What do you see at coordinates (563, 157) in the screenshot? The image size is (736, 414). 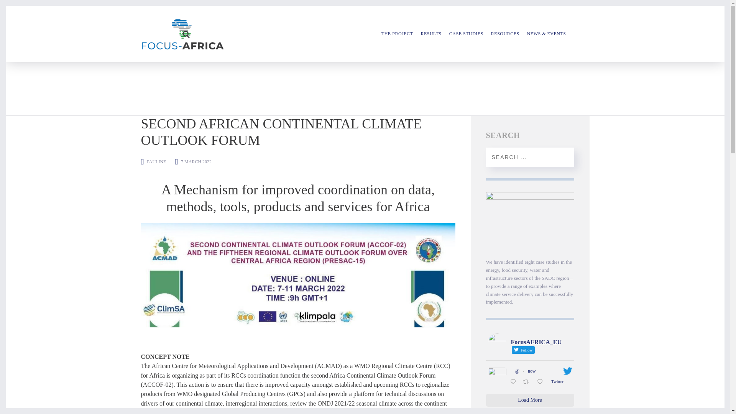 I see `Search` at bounding box center [563, 157].